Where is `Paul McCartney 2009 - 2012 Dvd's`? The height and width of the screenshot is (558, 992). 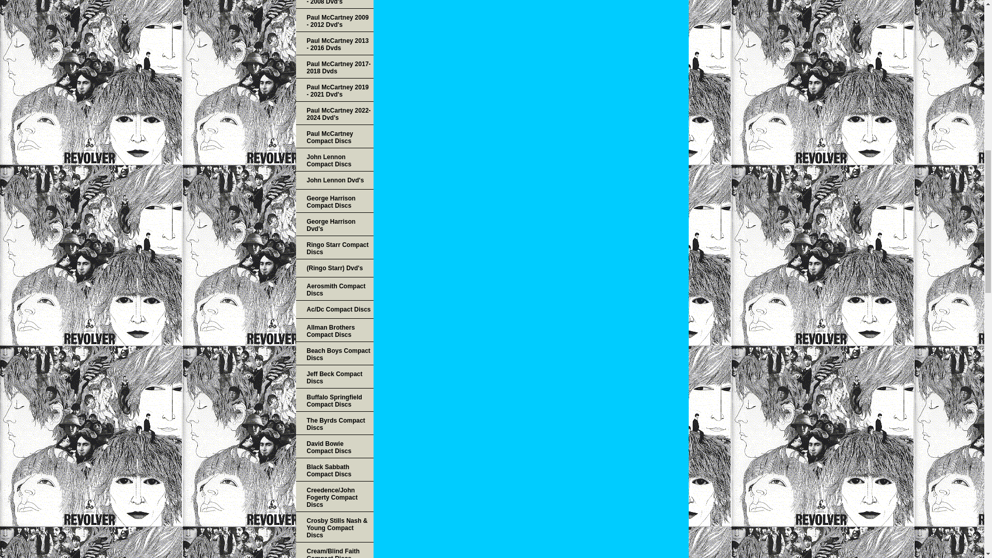 Paul McCartney 2009 - 2012 Dvd's is located at coordinates (334, 20).